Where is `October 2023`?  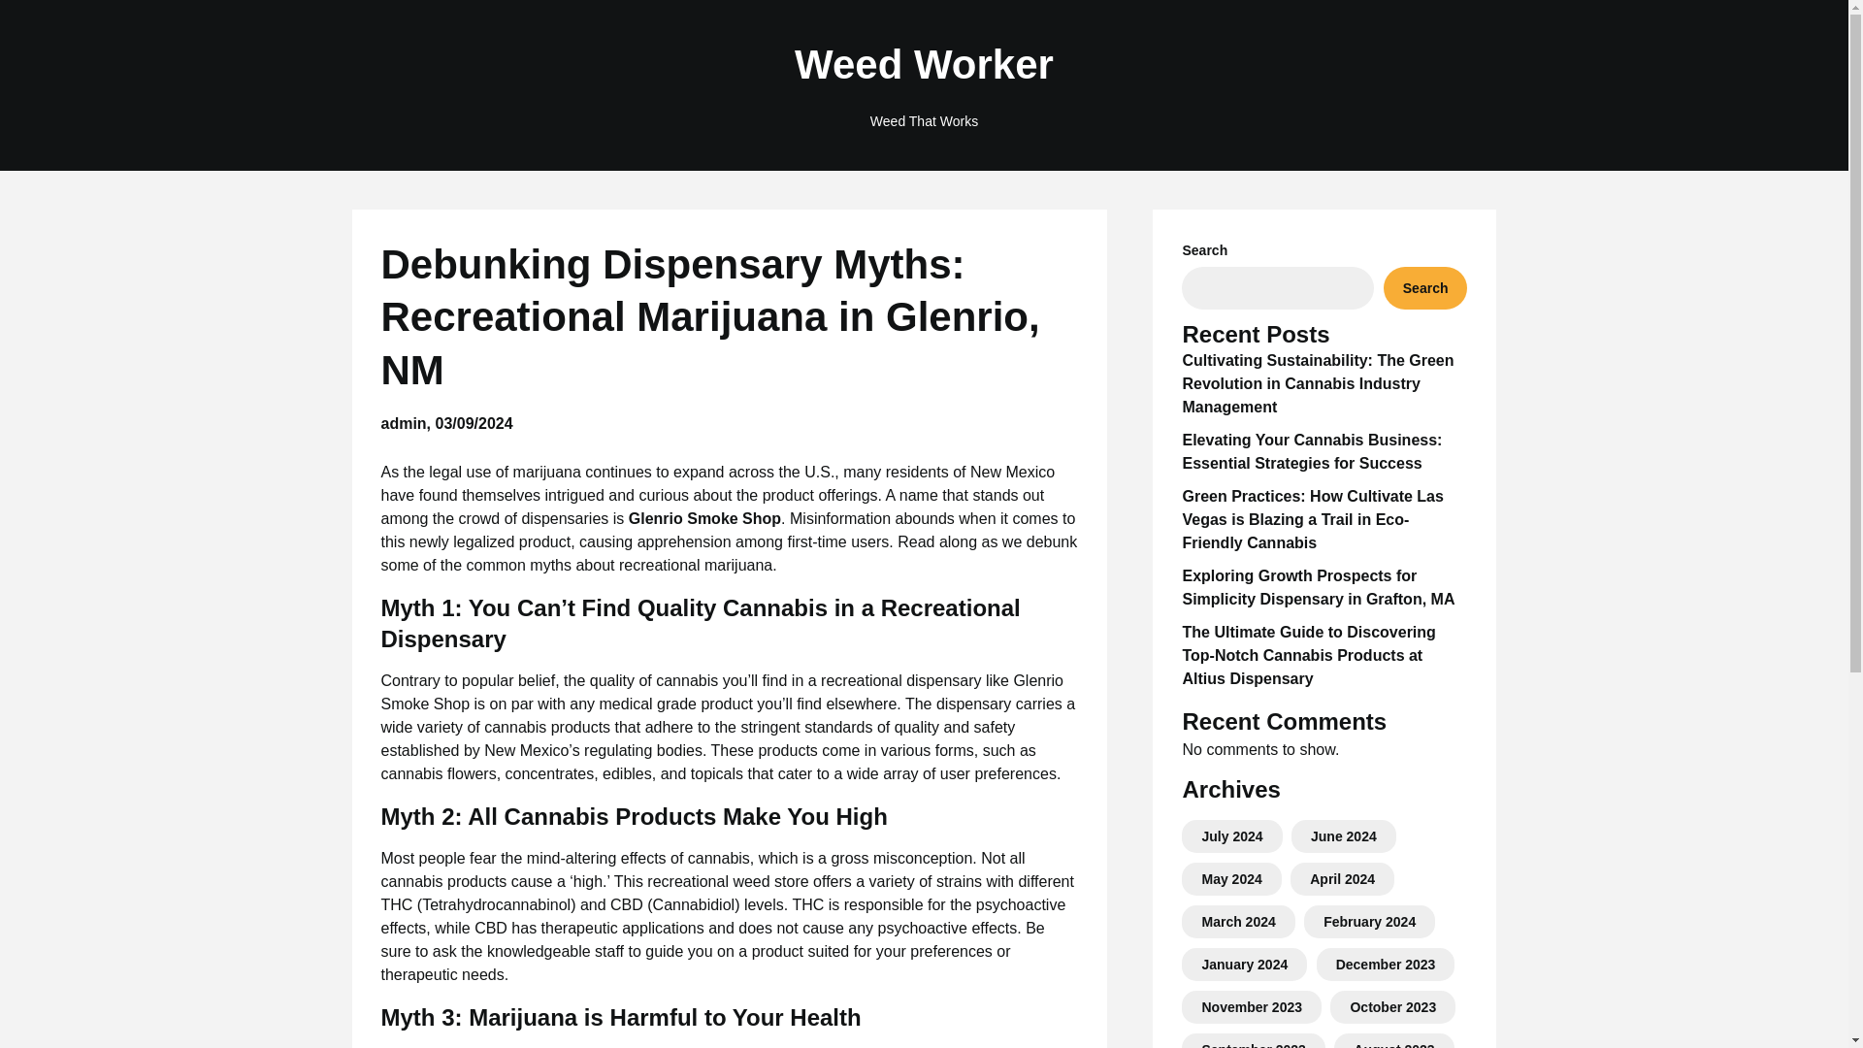
October 2023 is located at coordinates (1392, 1007).